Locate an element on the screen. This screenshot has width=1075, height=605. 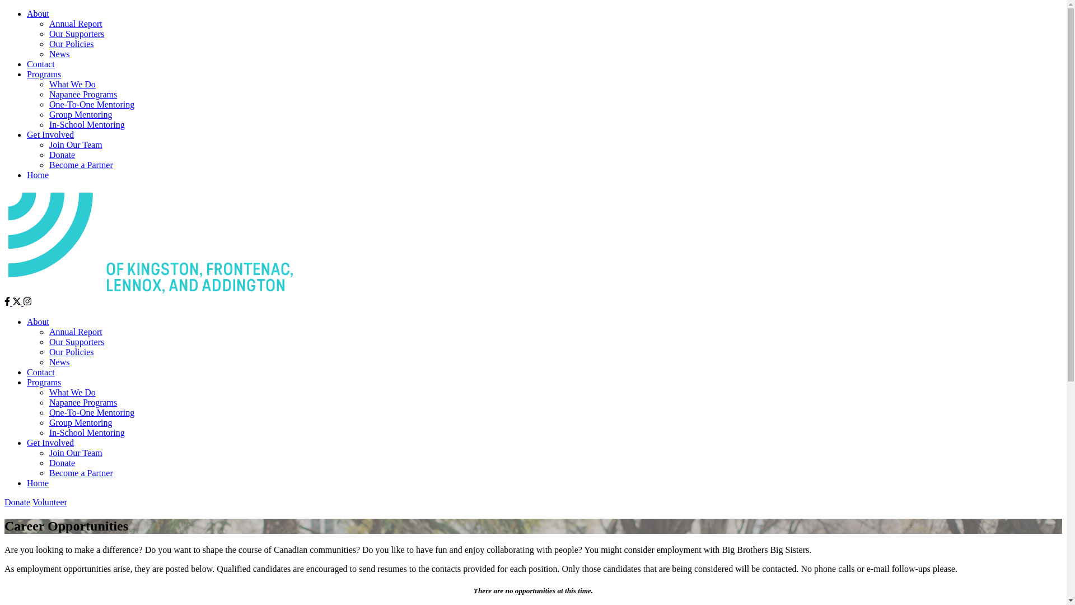
In-School Mentoring is located at coordinates (87, 432).